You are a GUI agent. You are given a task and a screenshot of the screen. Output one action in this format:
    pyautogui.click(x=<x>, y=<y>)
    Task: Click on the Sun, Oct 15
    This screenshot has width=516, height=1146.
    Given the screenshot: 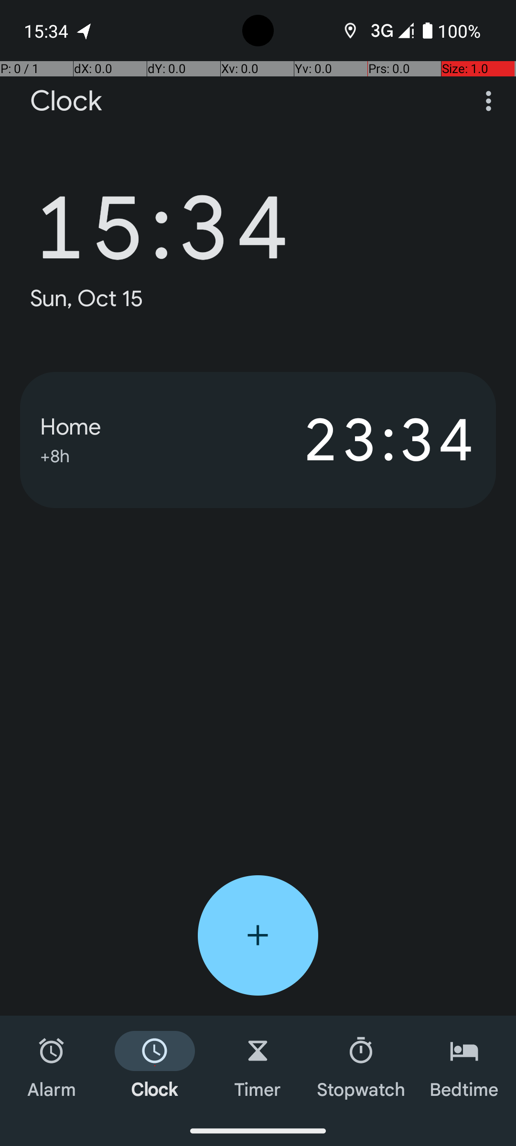 What is the action you would take?
    pyautogui.click(x=87, y=298)
    